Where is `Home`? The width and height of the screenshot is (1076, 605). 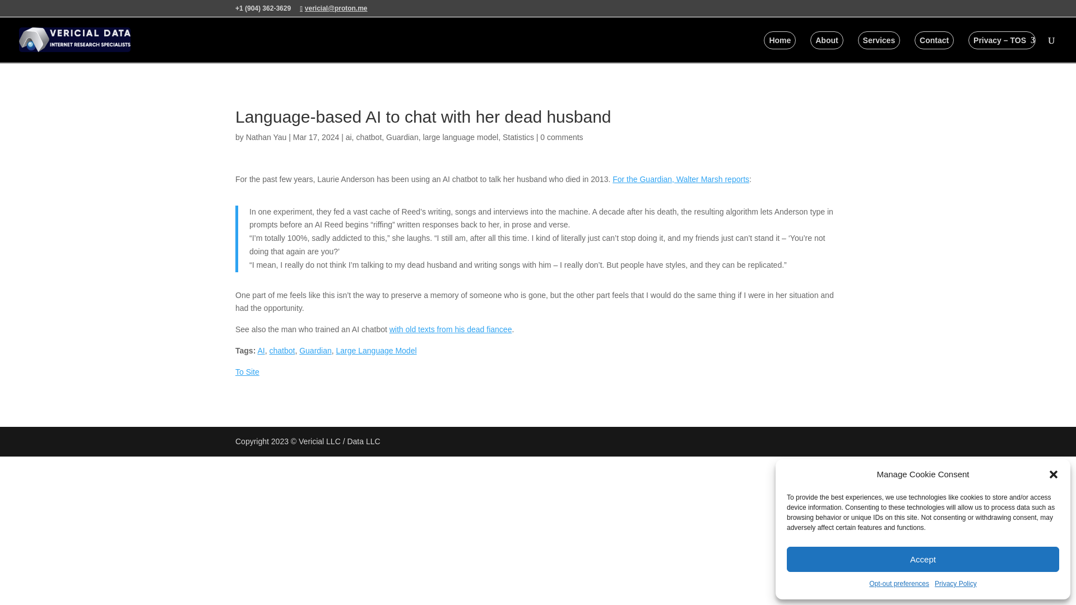 Home is located at coordinates (780, 40).